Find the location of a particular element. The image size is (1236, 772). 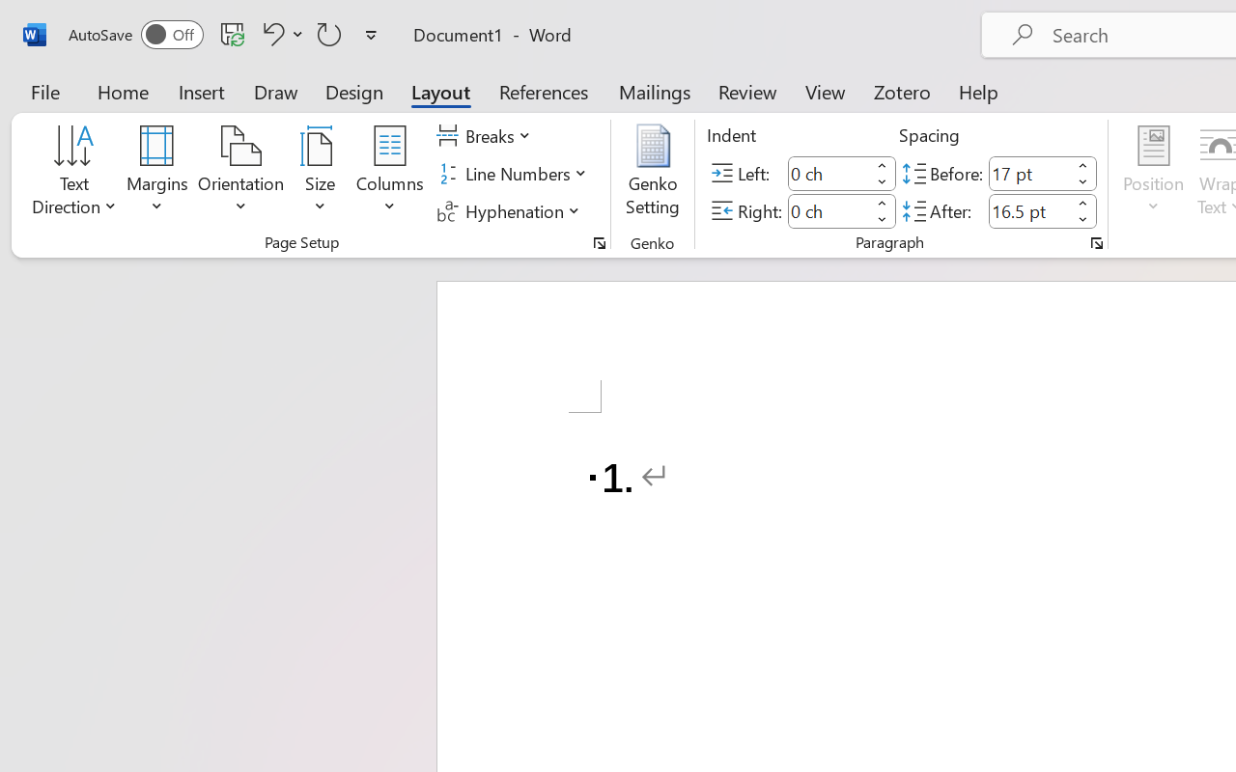

Text Direction is located at coordinates (74, 174).